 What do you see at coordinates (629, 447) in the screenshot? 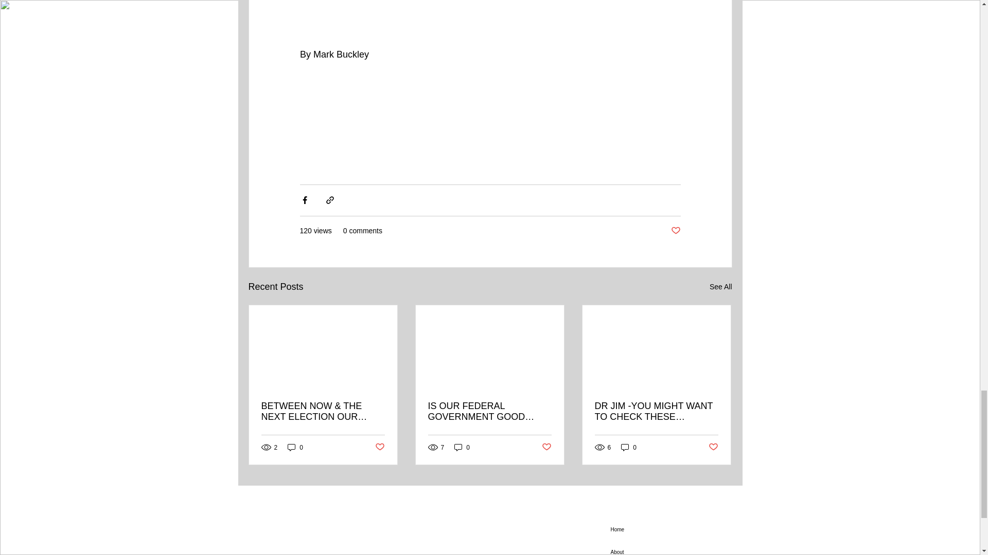
I see `0` at bounding box center [629, 447].